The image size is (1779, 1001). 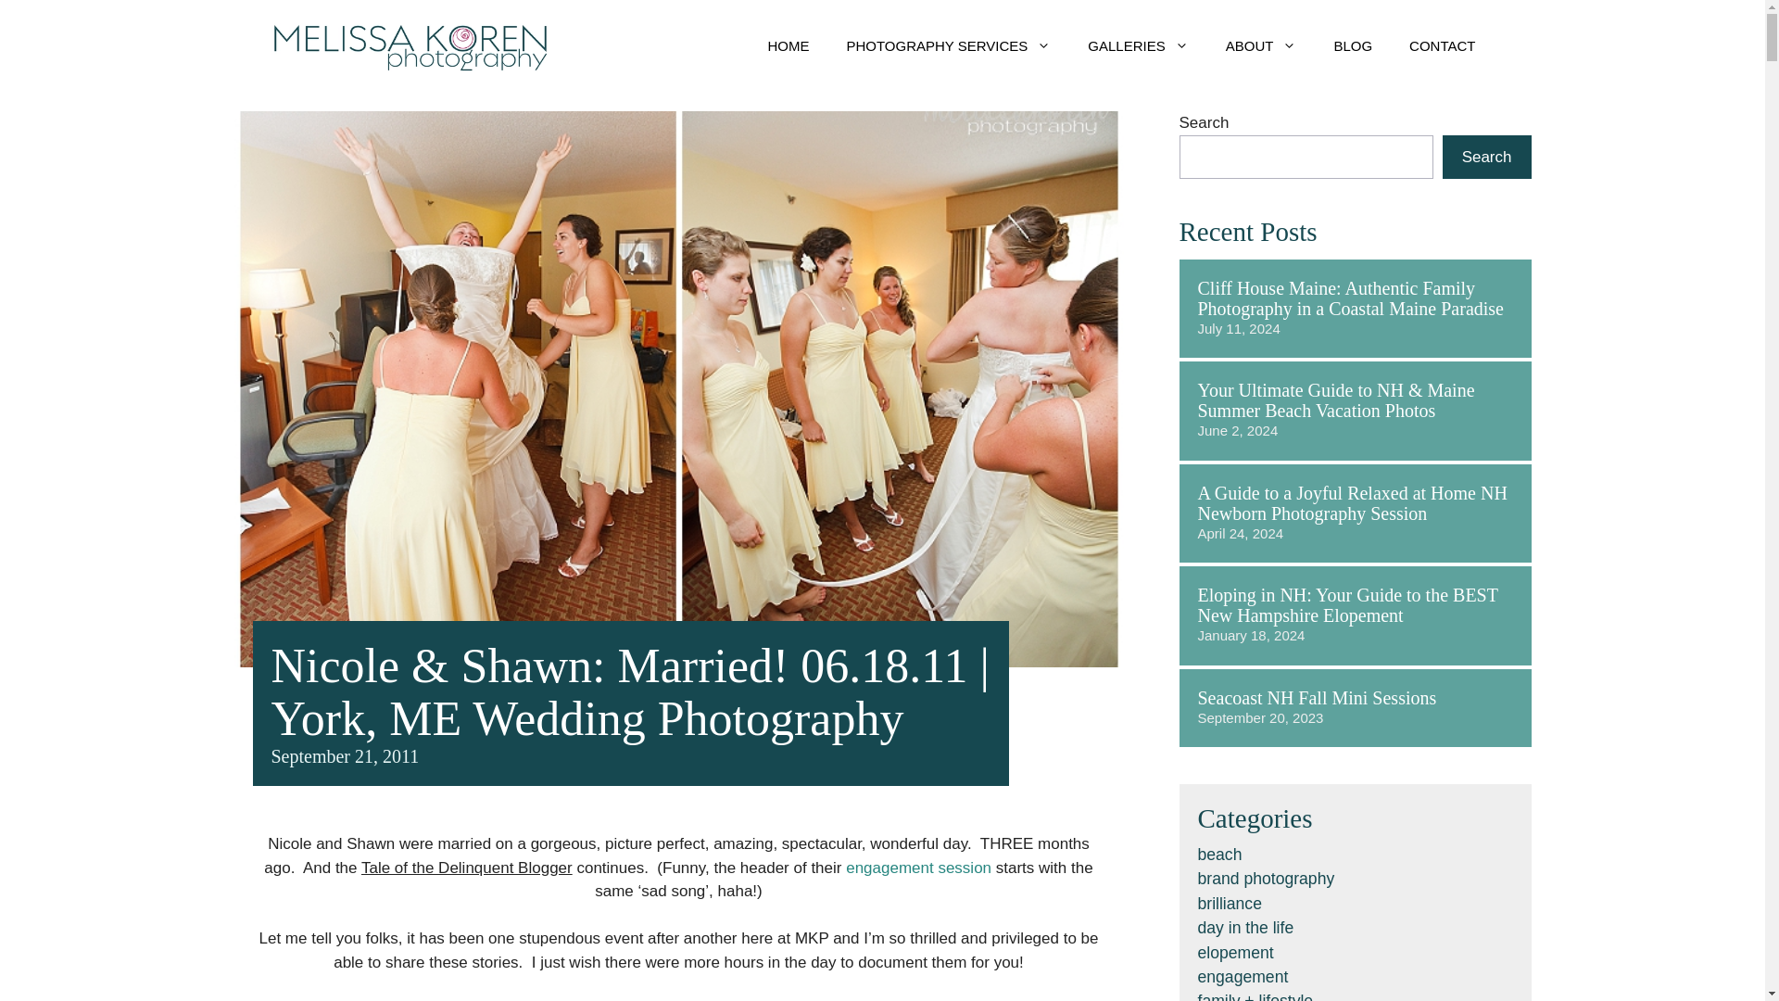 What do you see at coordinates (1245, 927) in the screenshot?
I see `day in the life` at bounding box center [1245, 927].